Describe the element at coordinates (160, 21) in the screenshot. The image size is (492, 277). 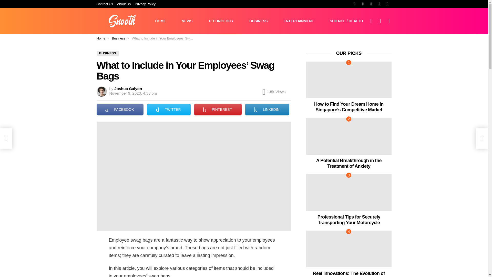
I see `HOME` at that location.